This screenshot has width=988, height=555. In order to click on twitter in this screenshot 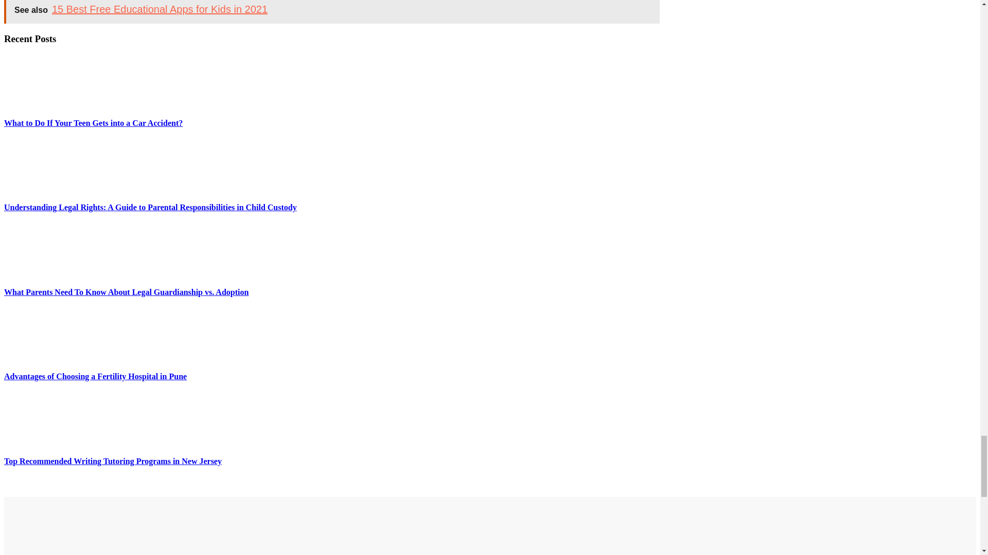, I will do `click(375, 529)`.